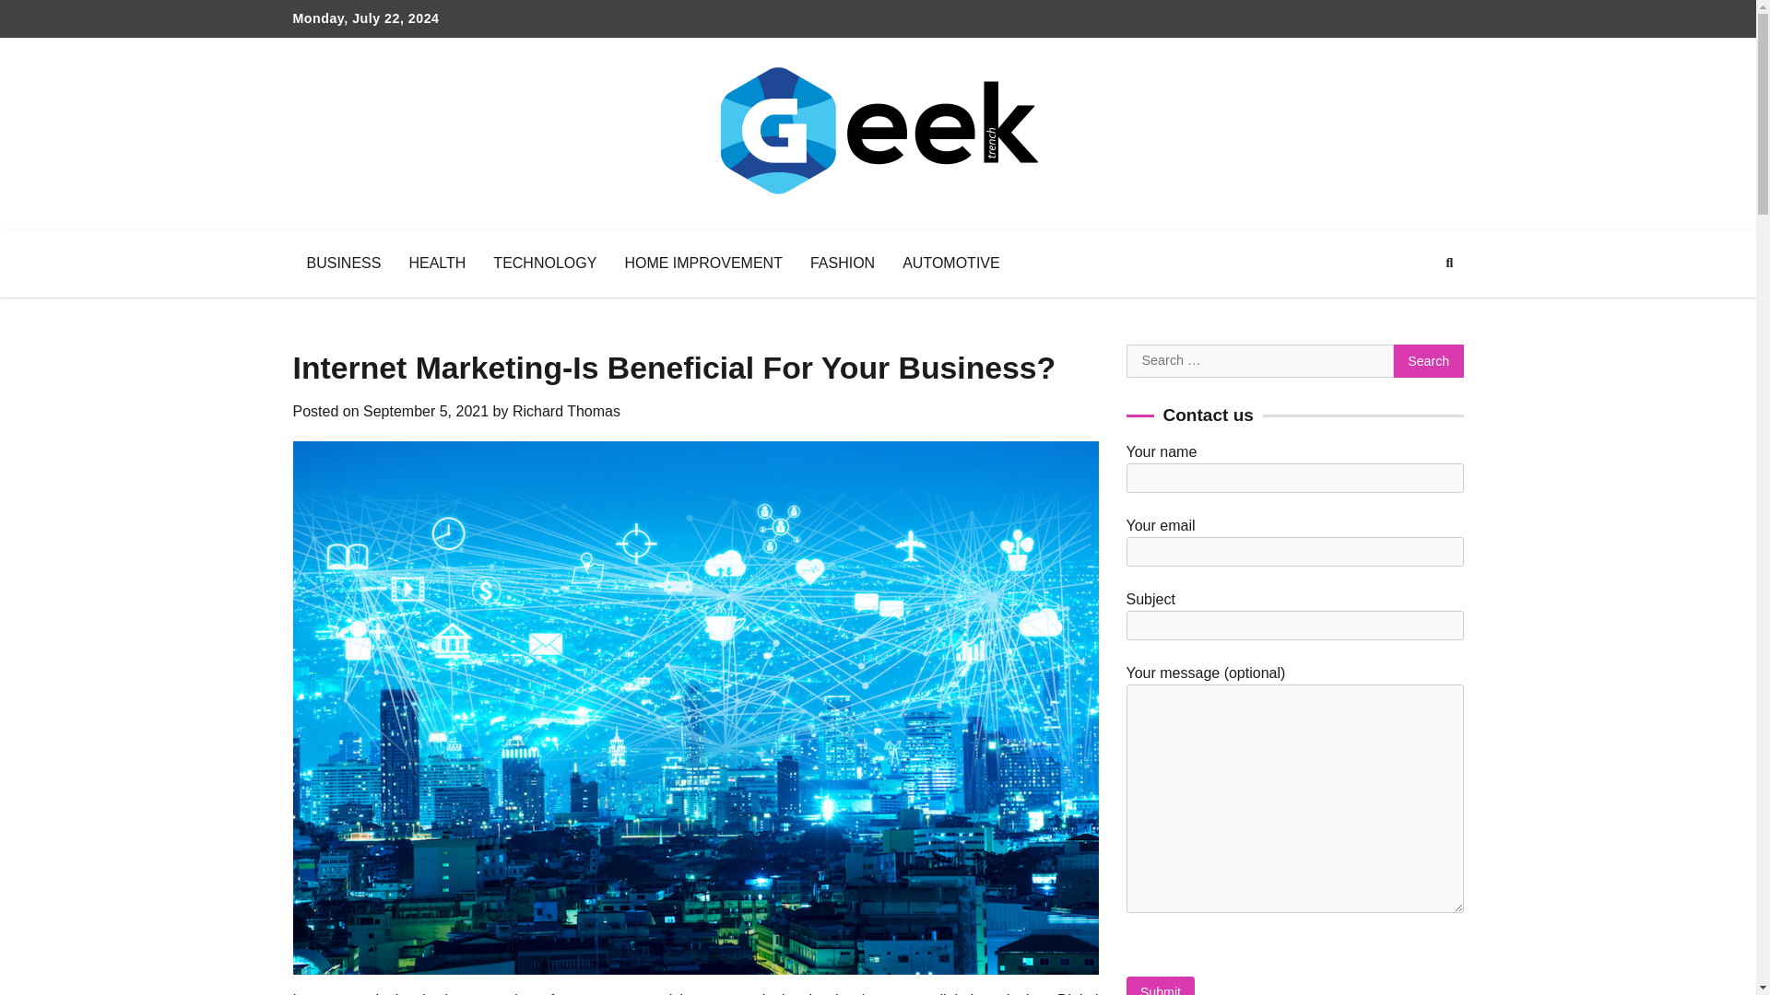 The image size is (1770, 995). I want to click on Richard Thomas, so click(566, 411).